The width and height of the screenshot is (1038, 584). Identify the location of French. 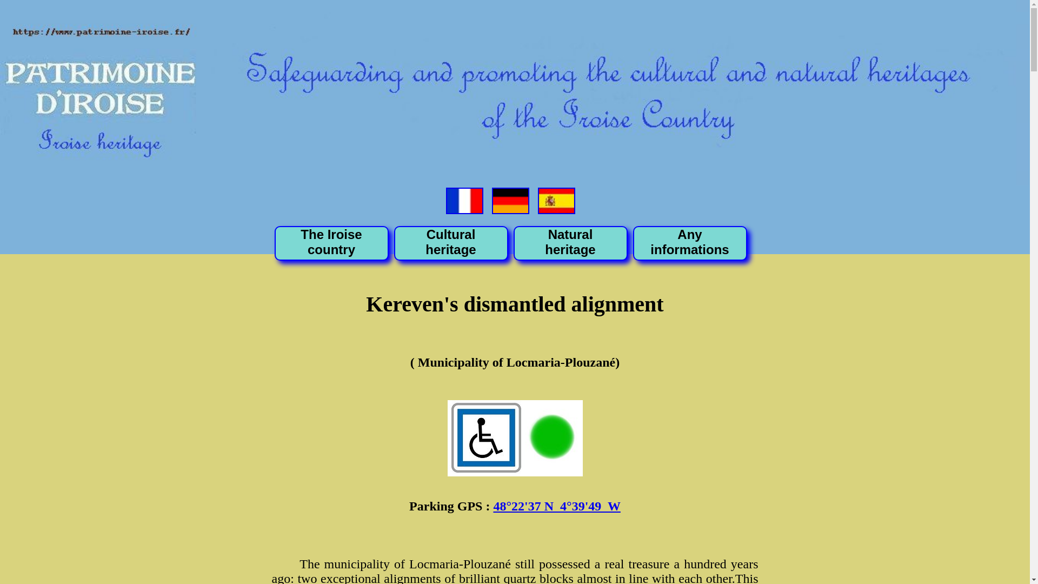
(689, 242).